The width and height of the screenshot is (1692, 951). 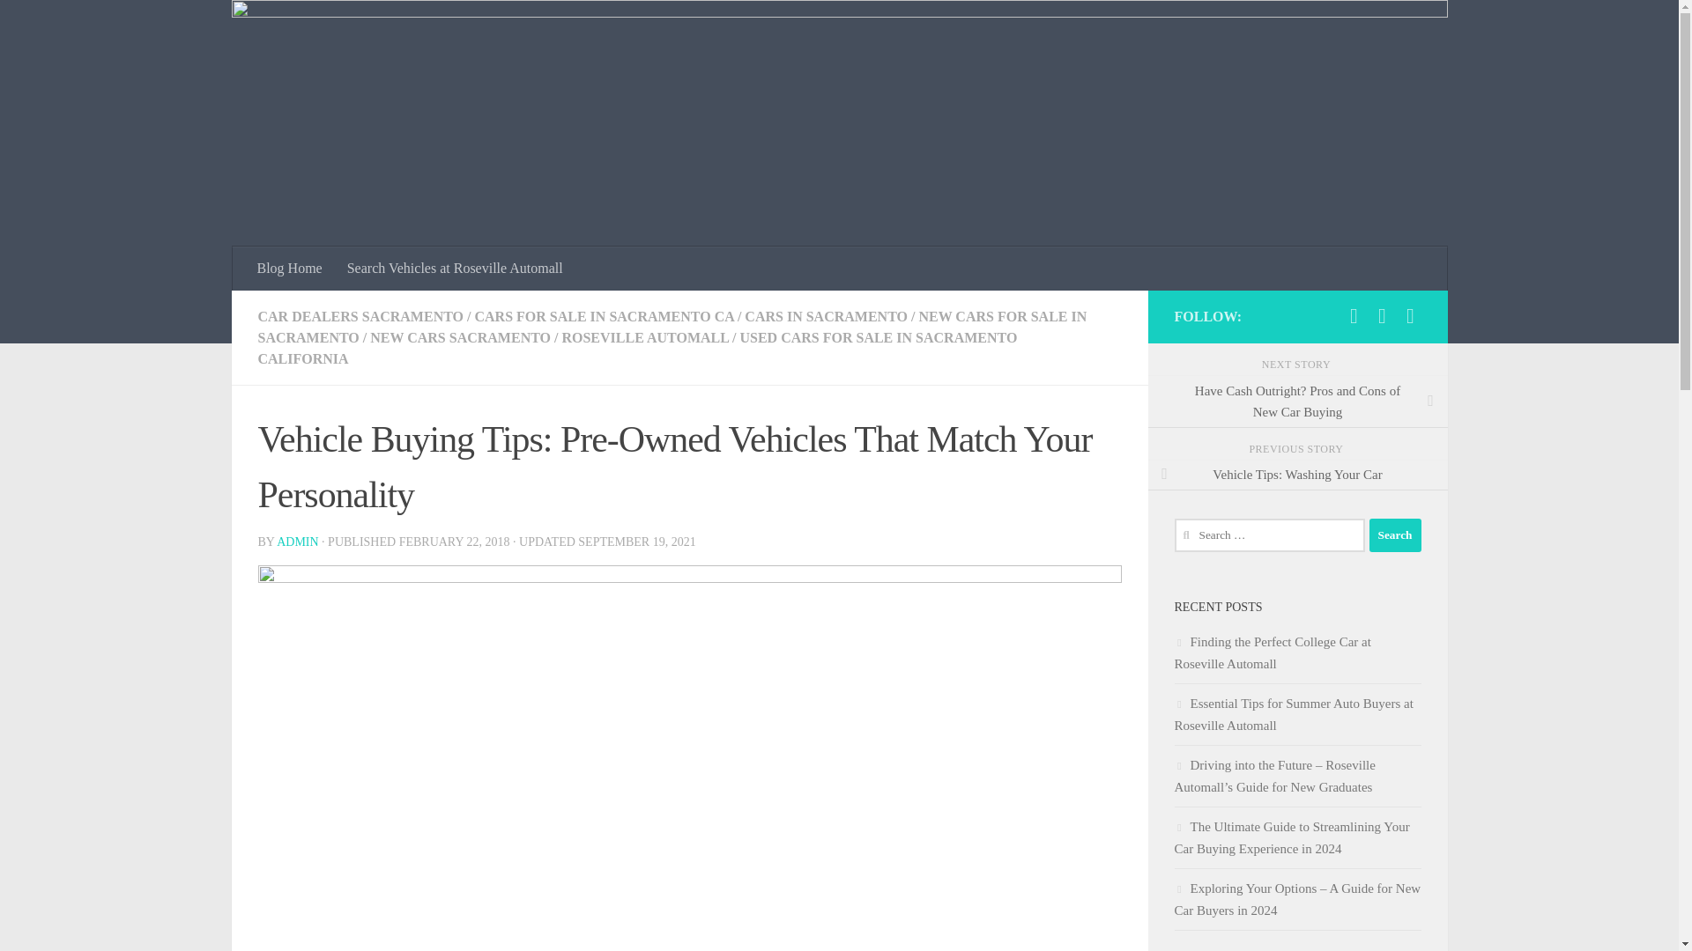 I want to click on Skip to content, so click(x=69, y=24).